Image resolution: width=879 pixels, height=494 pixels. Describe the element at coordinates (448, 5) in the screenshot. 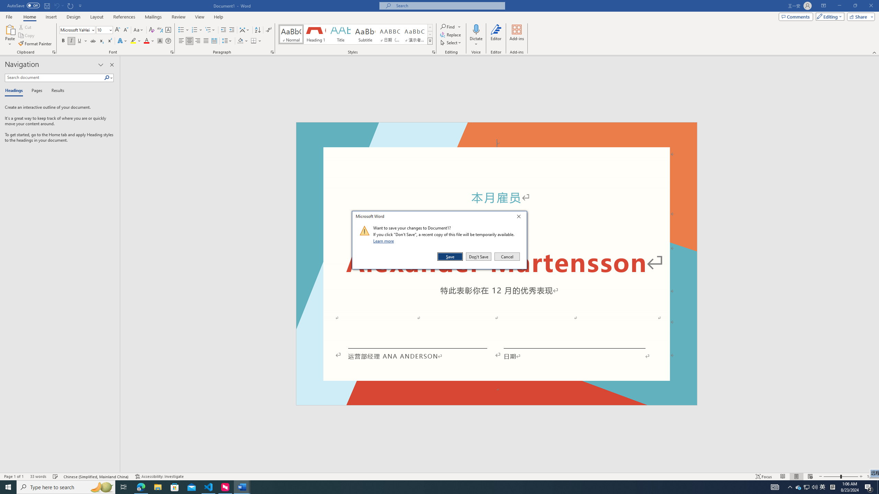

I see `Microsoft search` at that location.